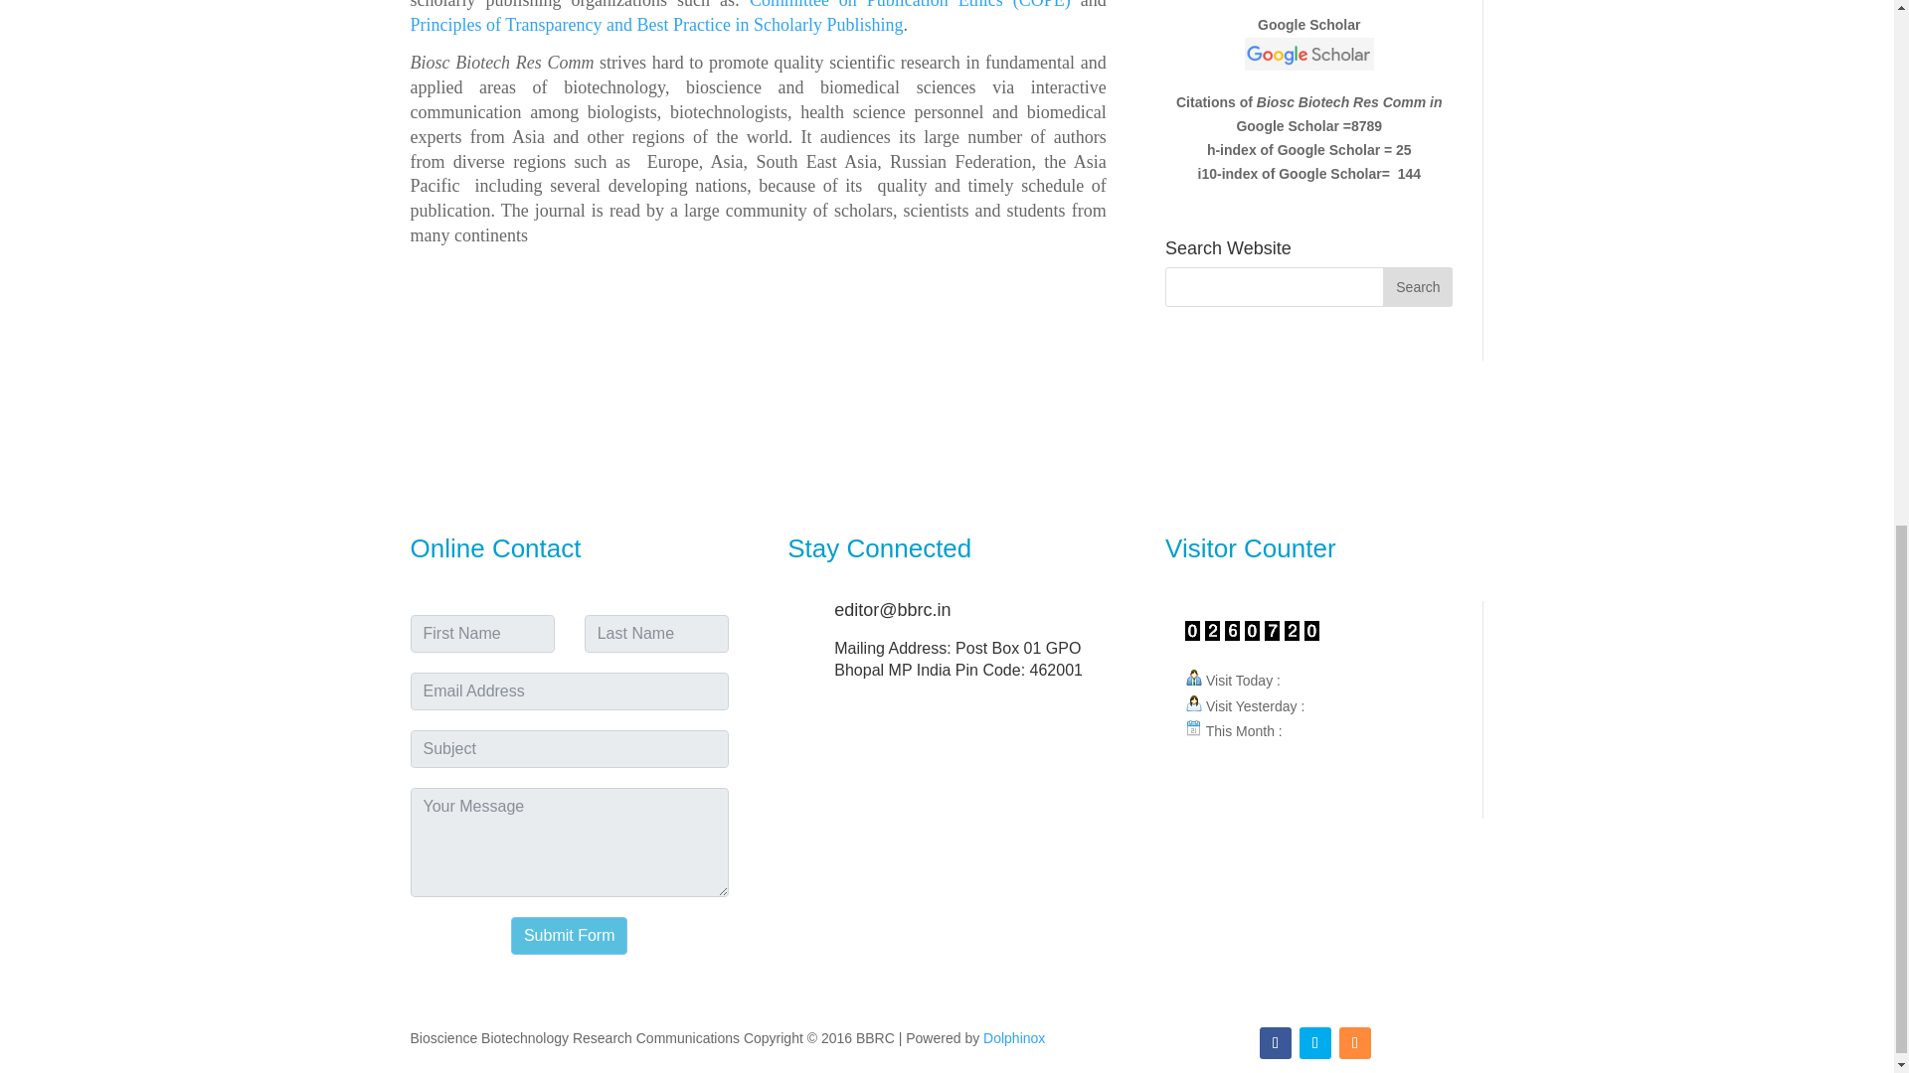 This screenshot has width=1909, height=1073. Describe the element at coordinates (1418, 286) in the screenshot. I see `Search` at that location.